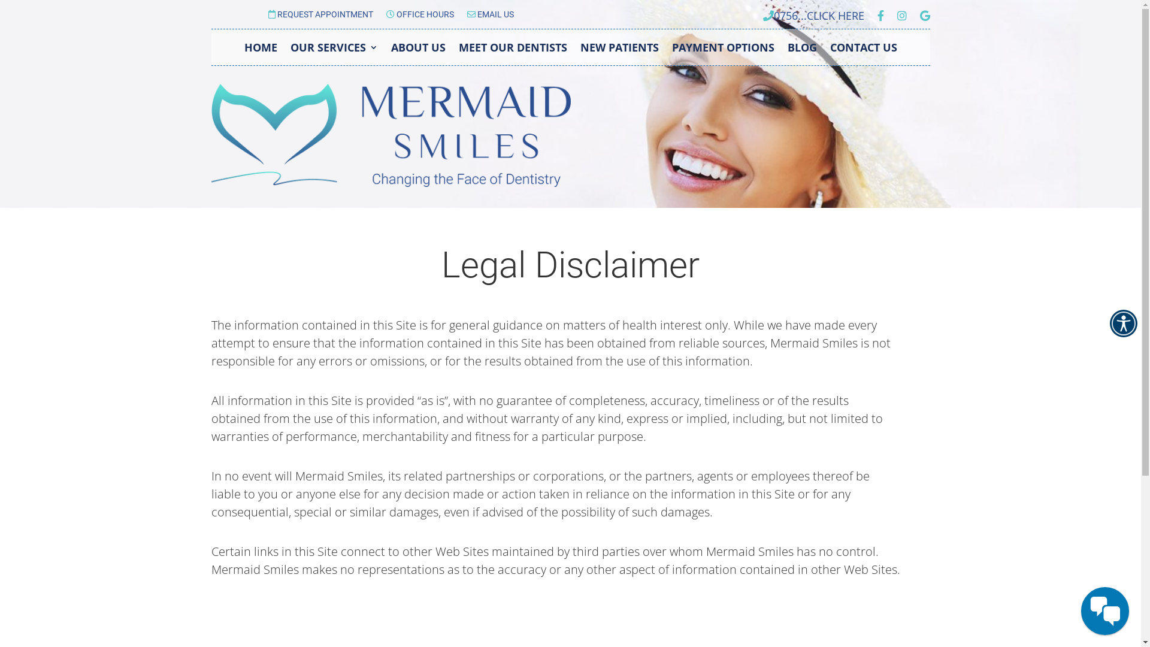 Image resolution: width=1150 pixels, height=647 pixels. Describe the element at coordinates (619, 50) in the screenshot. I see `NEW PATIENTS` at that location.